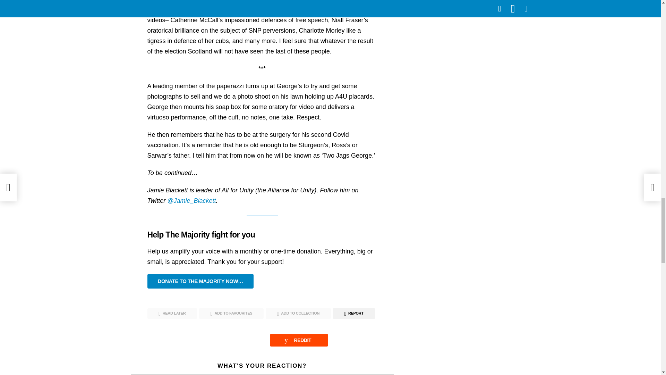 This screenshot has width=666, height=375. I want to click on Share on Reddit, so click(299, 340).